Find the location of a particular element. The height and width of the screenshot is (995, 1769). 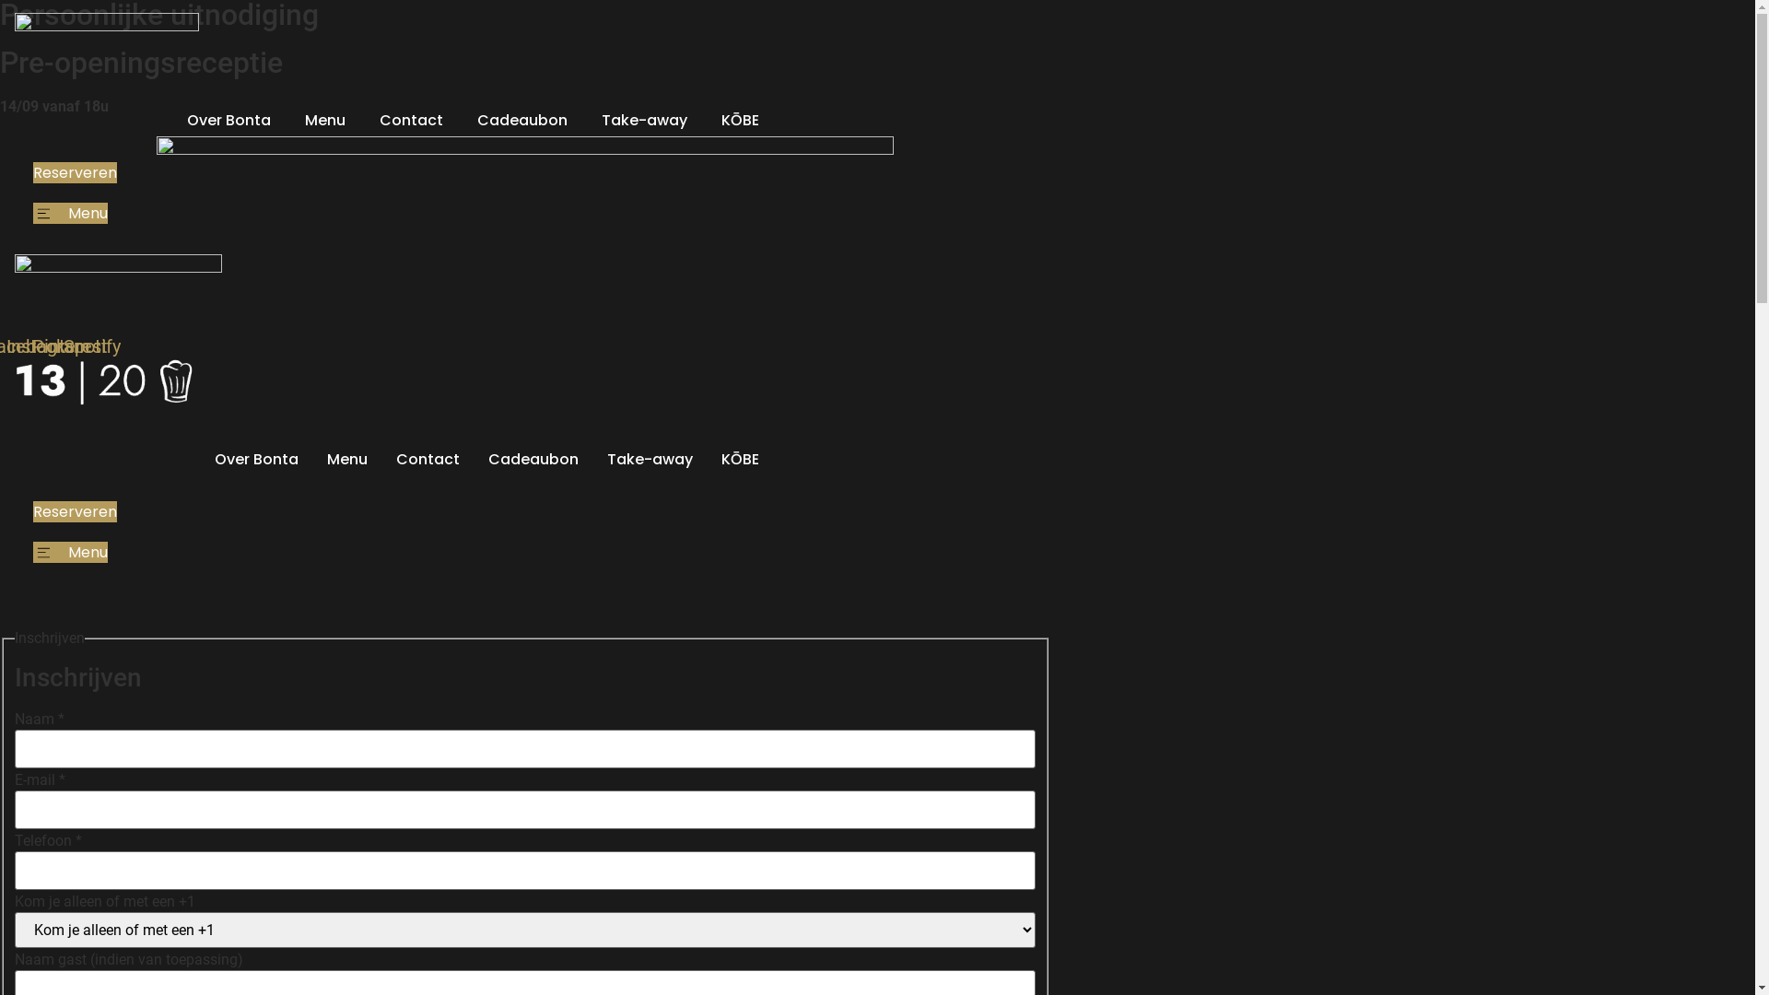

Cadeaubon is located at coordinates (533, 460).